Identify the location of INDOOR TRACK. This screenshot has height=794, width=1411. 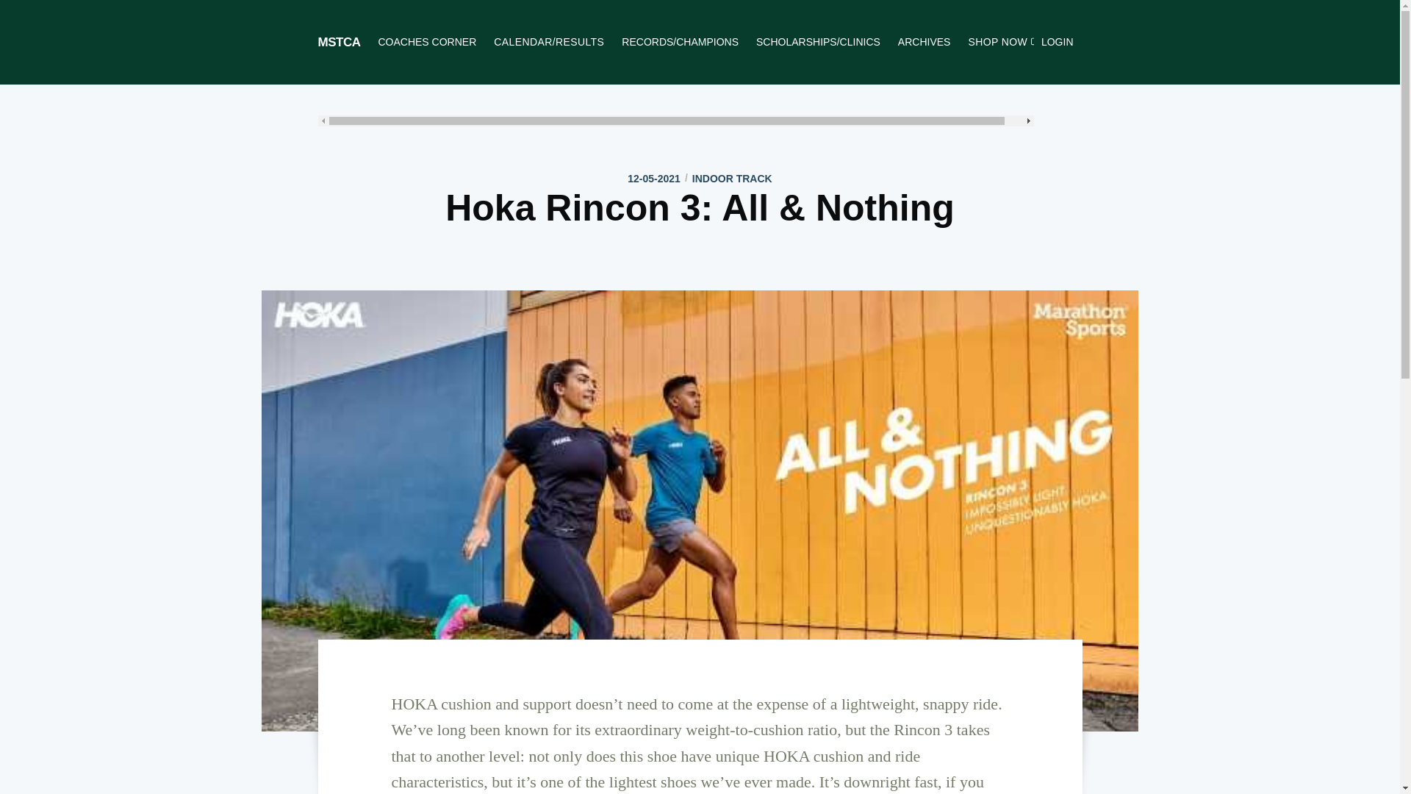
(732, 178).